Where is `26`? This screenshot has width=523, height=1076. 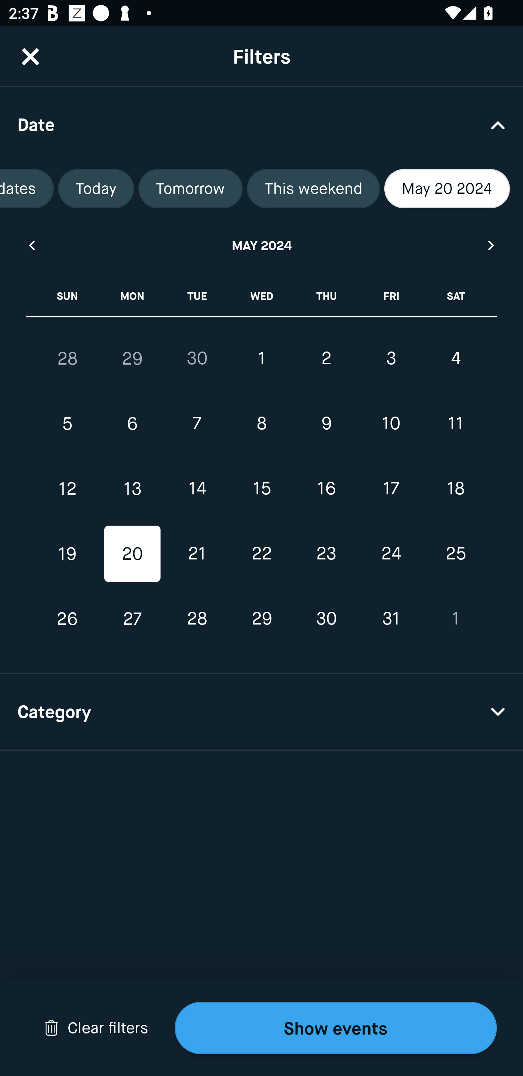 26 is located at coordinates (68, 619).